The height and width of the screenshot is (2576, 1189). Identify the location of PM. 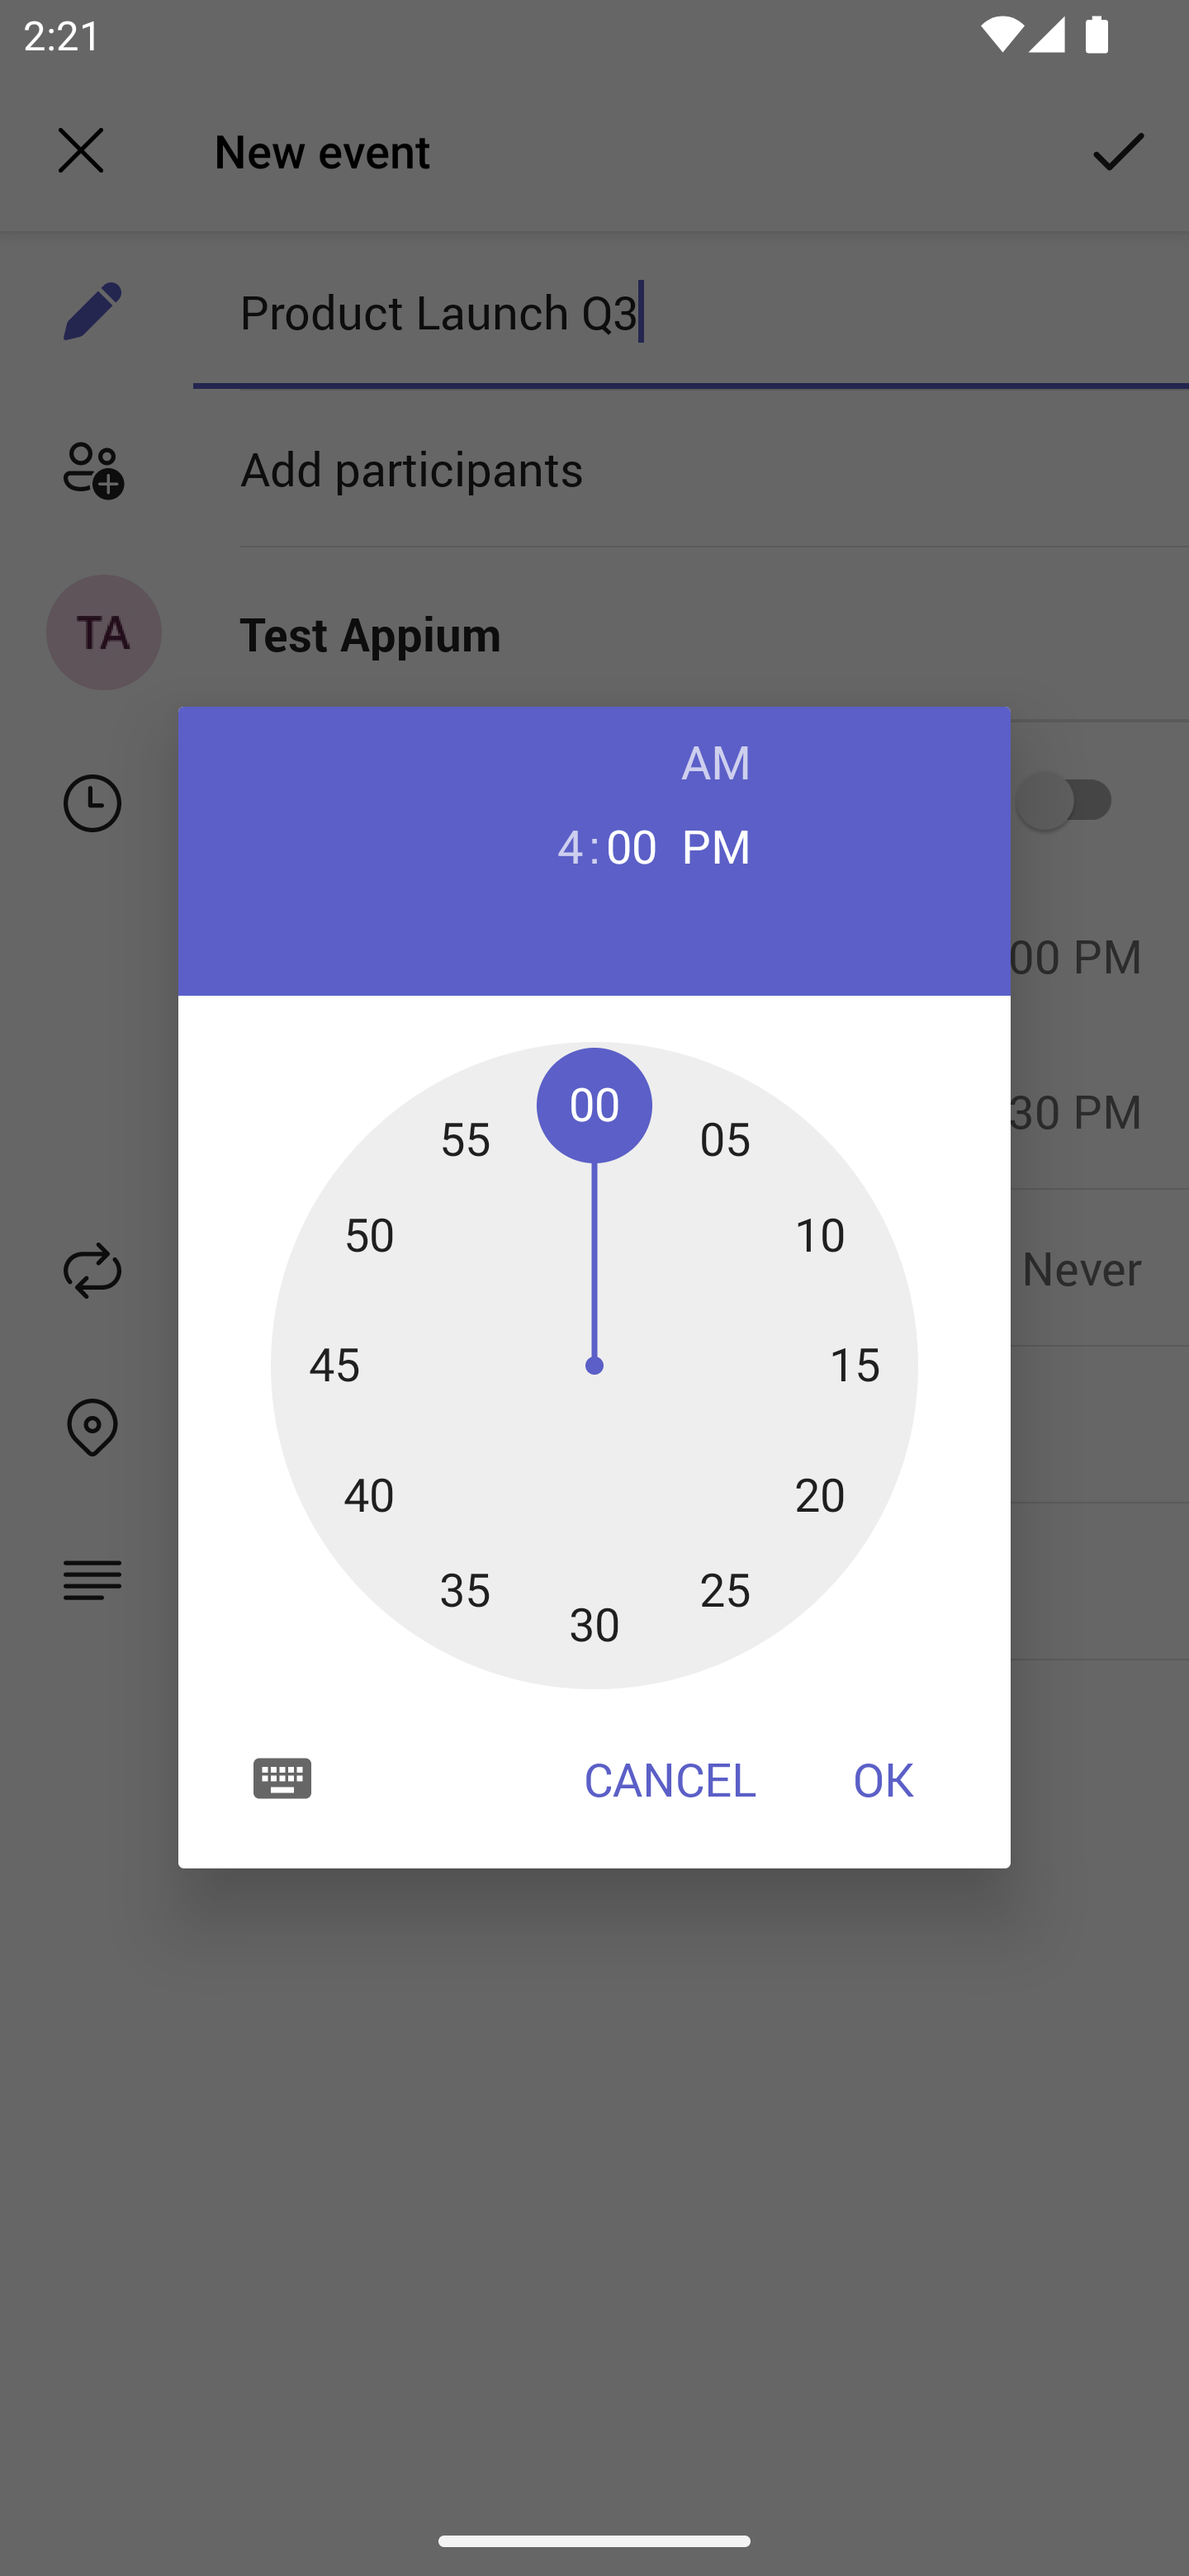
(717, 844).